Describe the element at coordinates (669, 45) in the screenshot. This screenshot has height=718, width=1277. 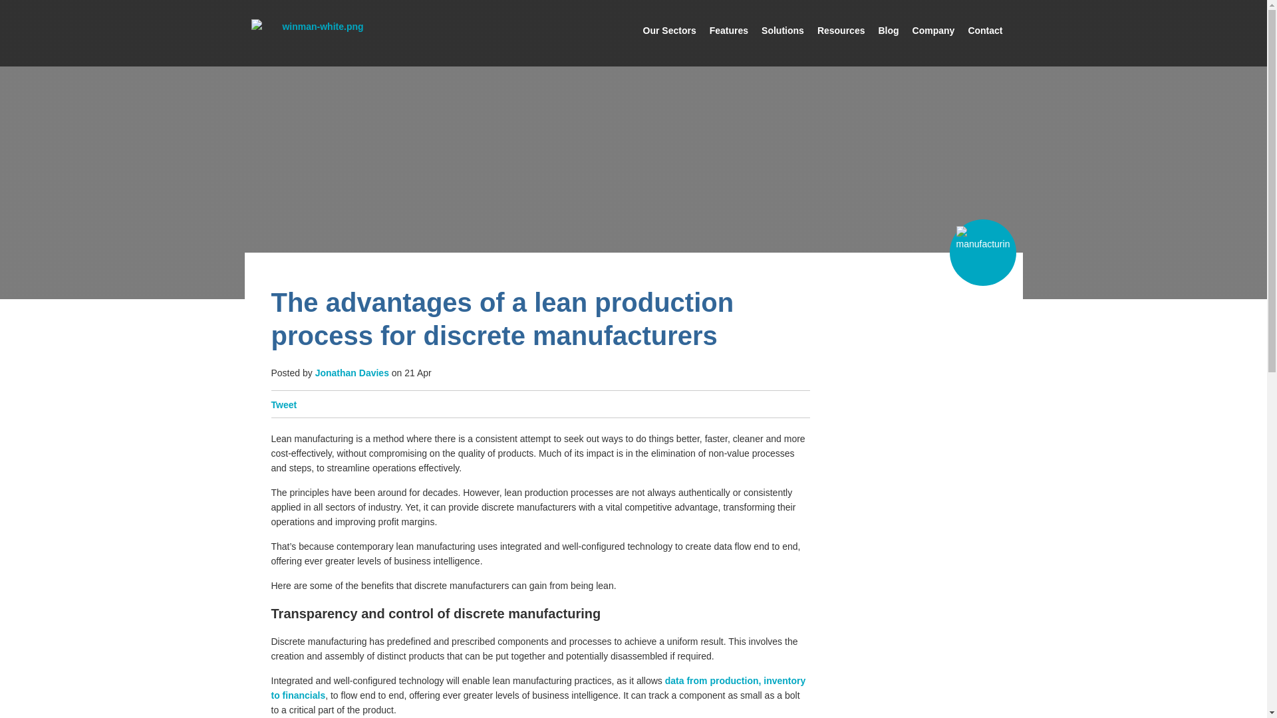
I see `Our Sectors` at that location.